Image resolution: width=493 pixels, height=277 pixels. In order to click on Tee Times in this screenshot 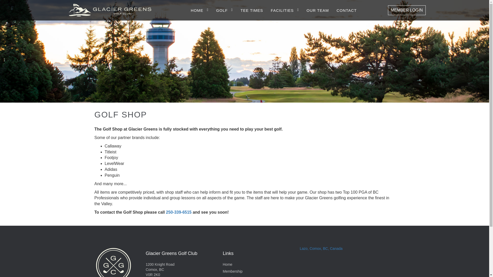, I will do `click(231, 276)`.